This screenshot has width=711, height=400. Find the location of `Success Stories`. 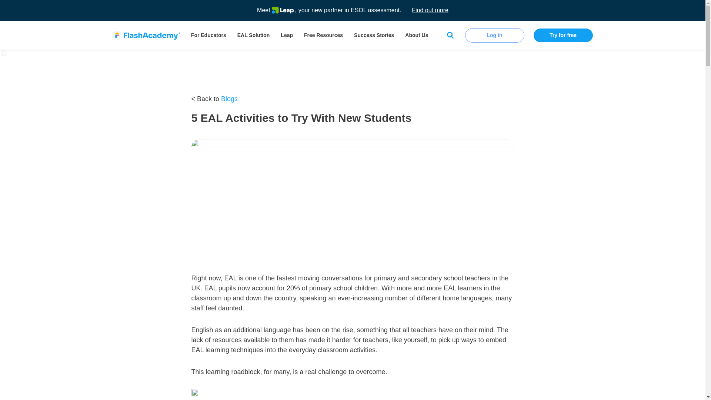

Success Stories is located at coordinates (374, 35).